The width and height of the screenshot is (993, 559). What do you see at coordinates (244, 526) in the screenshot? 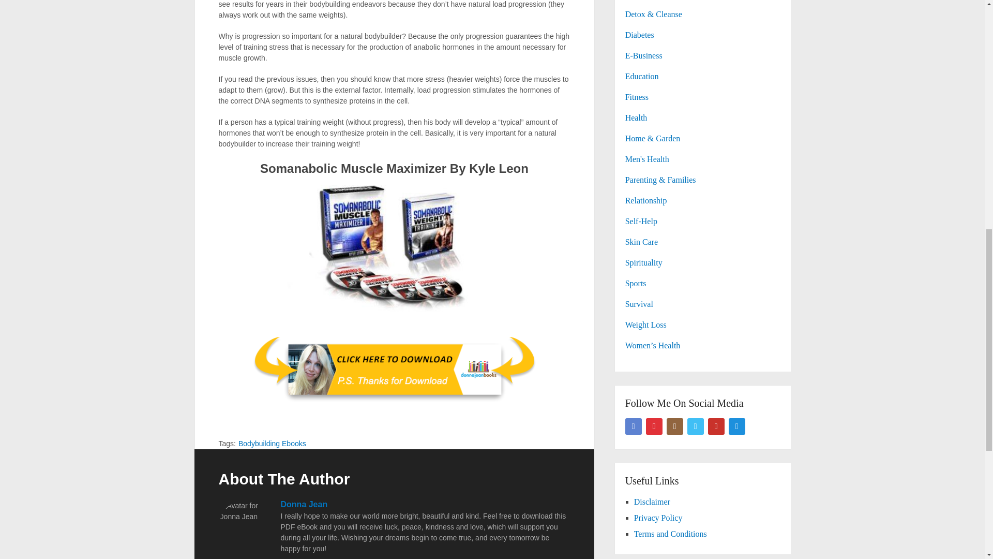
I see `Gravatar for Donna Jean` at bounding box center [244, 526].